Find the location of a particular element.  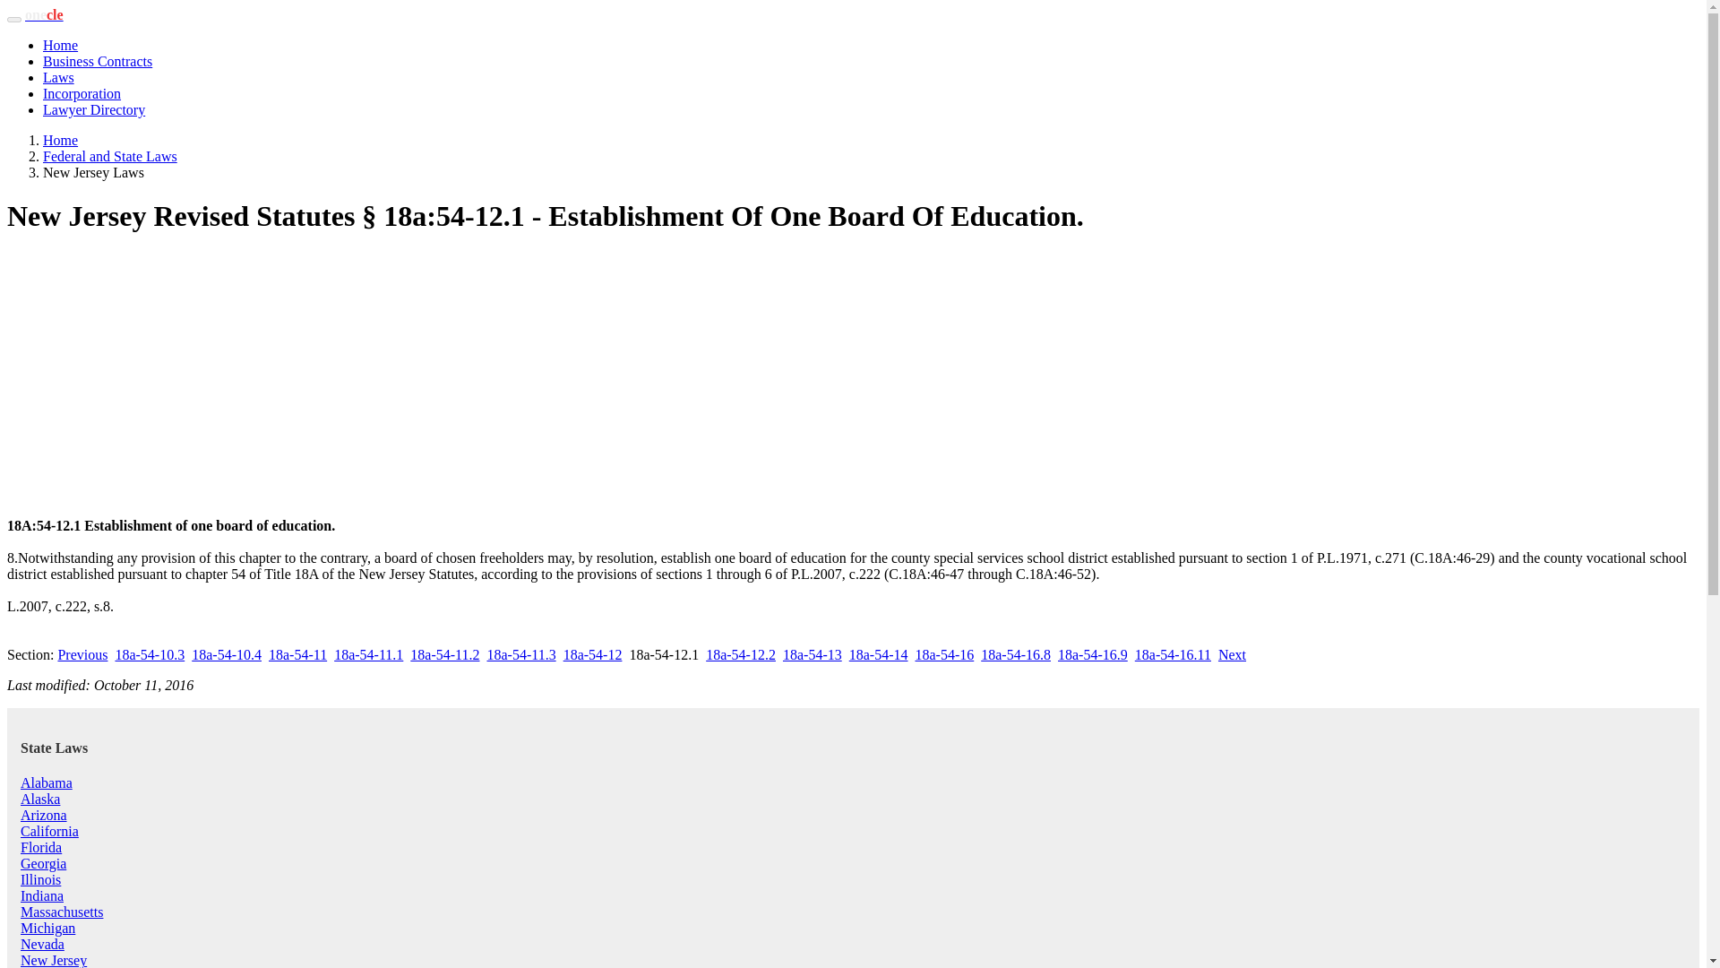

Arizona is located at coordinates (43, 815).